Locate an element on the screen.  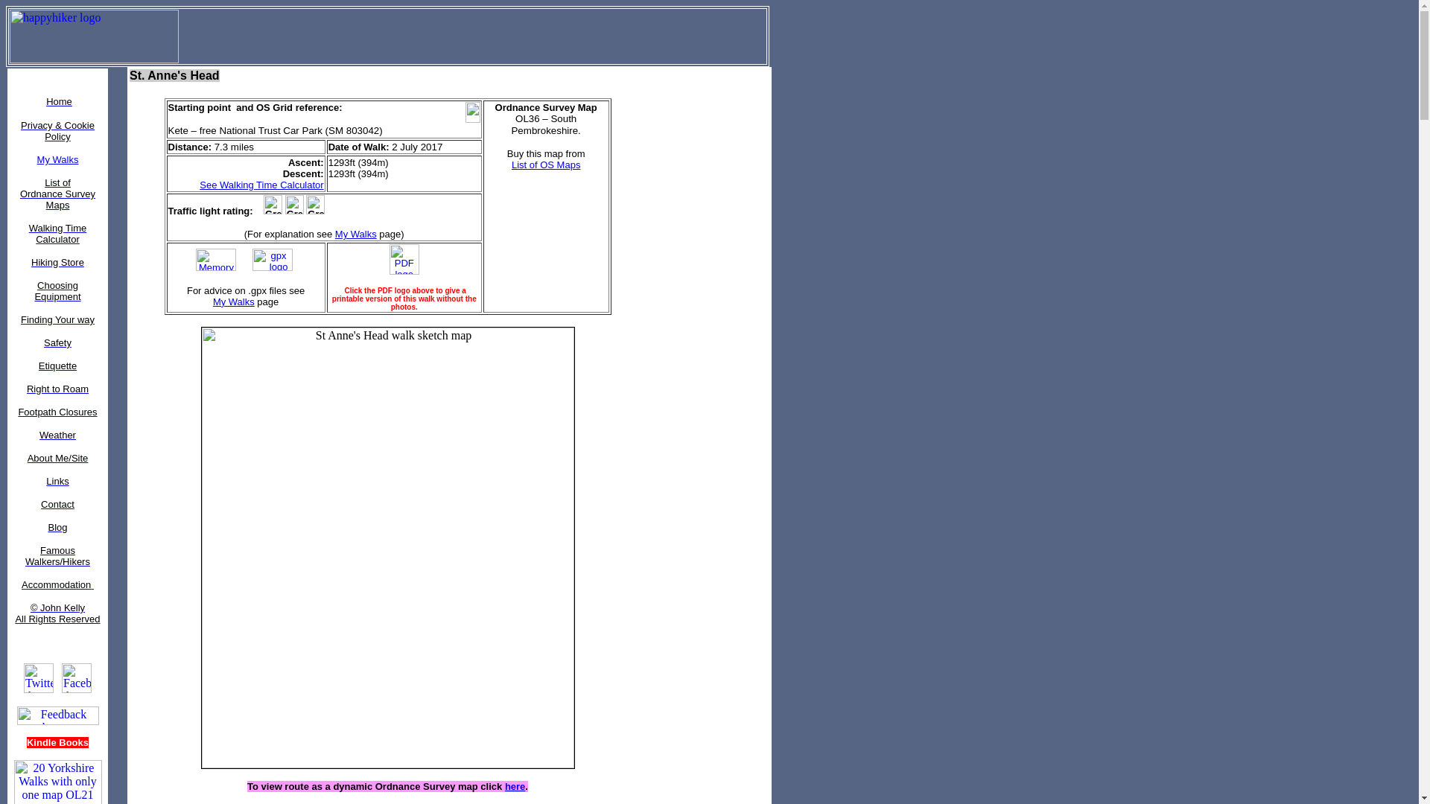
Etiquette is located at coordinates (57, 365).